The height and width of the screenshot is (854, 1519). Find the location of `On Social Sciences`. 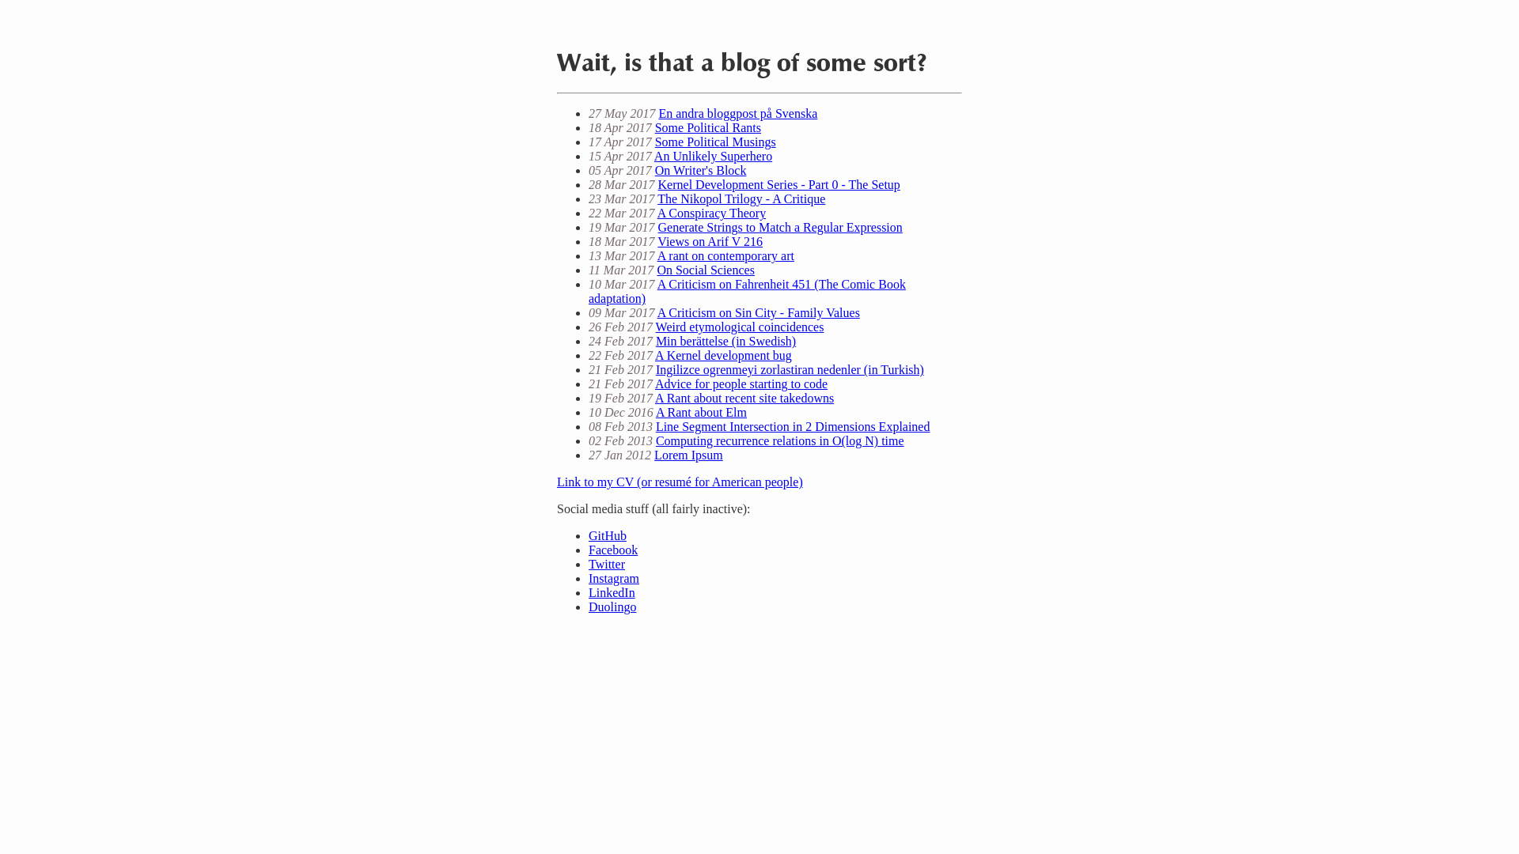

On Social Sciences is located at coordinates (706, 270).